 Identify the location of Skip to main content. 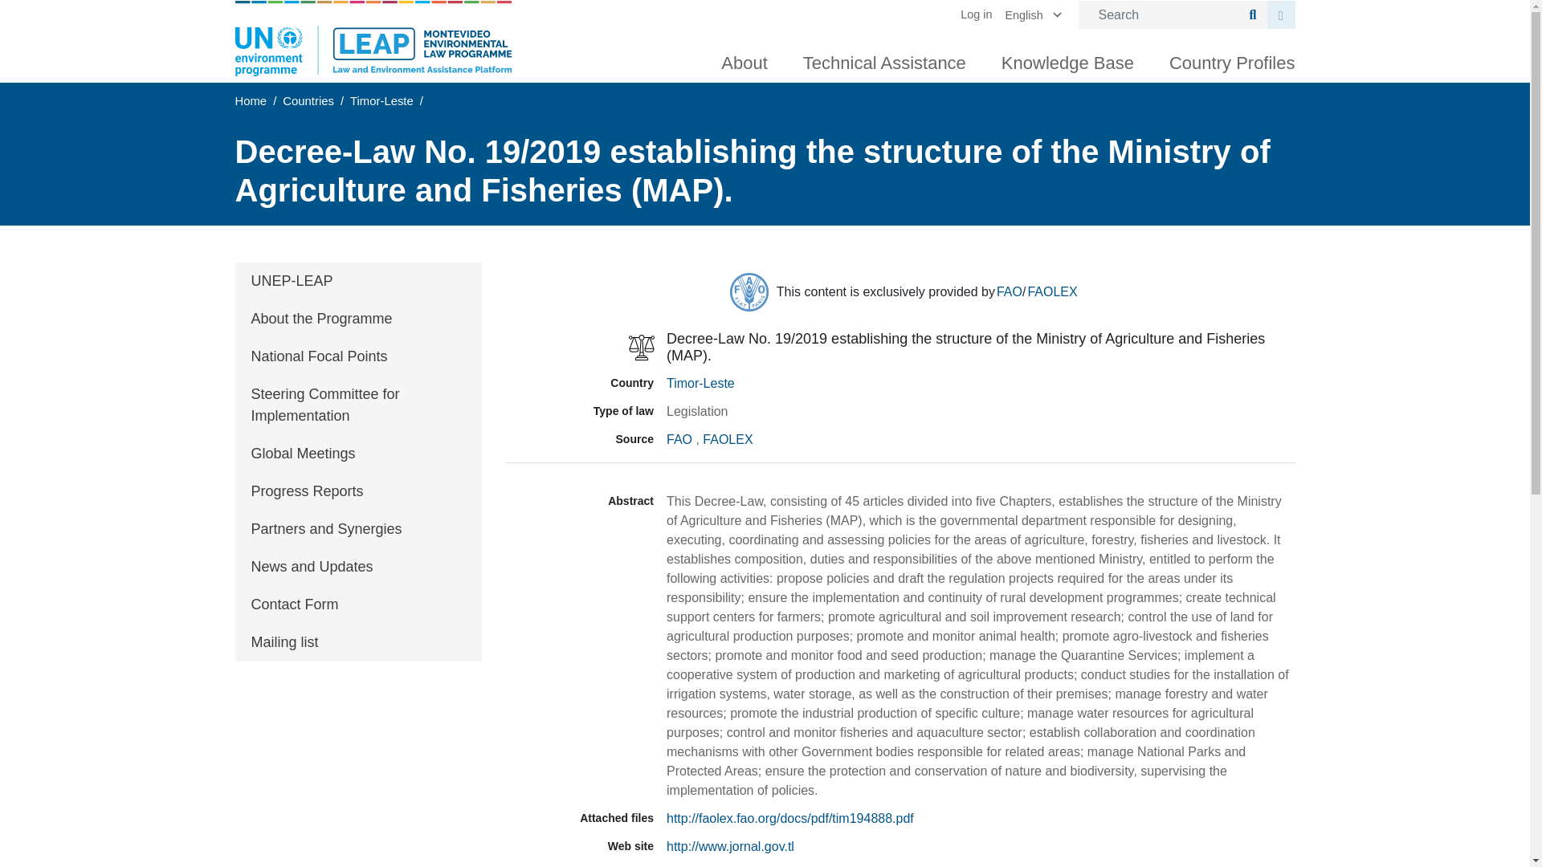
(765, 2).